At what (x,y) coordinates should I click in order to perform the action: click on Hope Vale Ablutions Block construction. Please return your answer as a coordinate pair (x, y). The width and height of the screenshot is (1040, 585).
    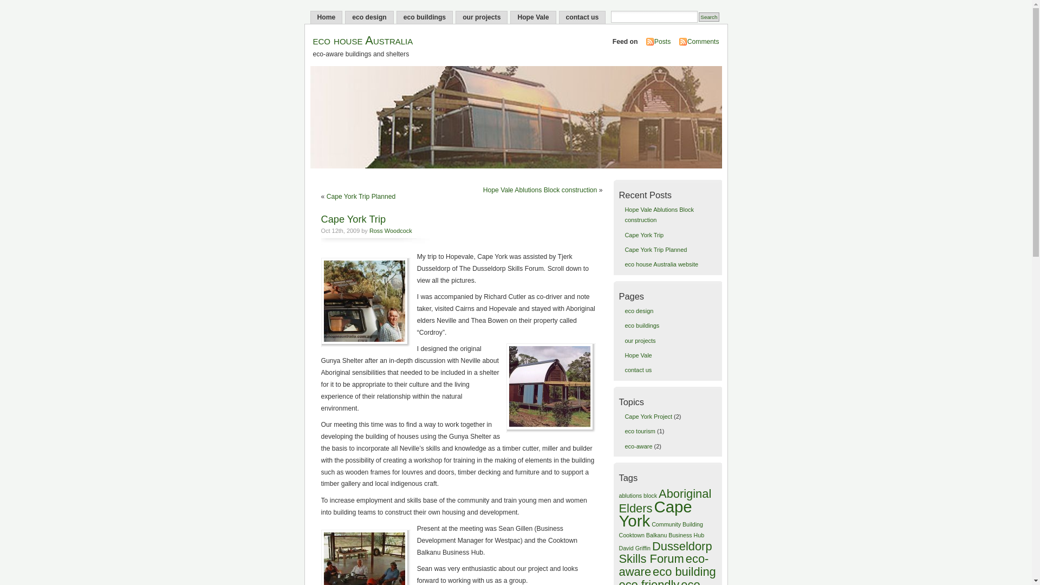
    Looking at the image, I should click on (659, 214).